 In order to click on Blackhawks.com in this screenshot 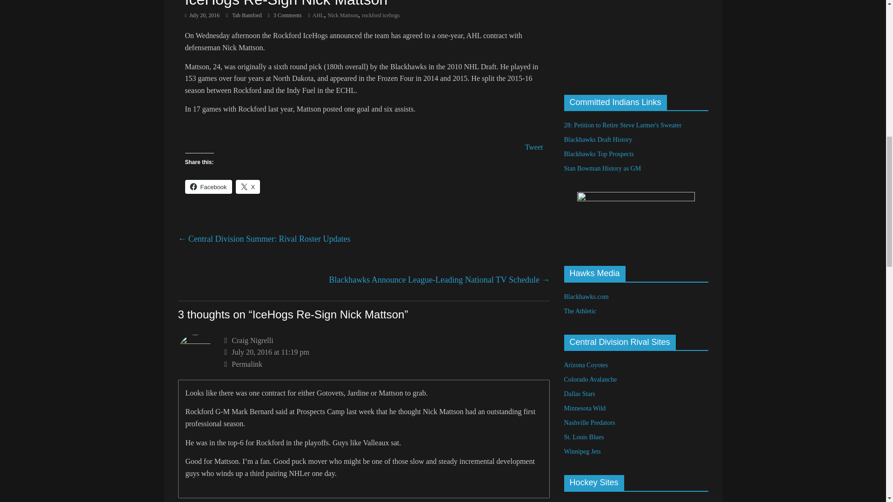, I will do `click(586, 297)`.